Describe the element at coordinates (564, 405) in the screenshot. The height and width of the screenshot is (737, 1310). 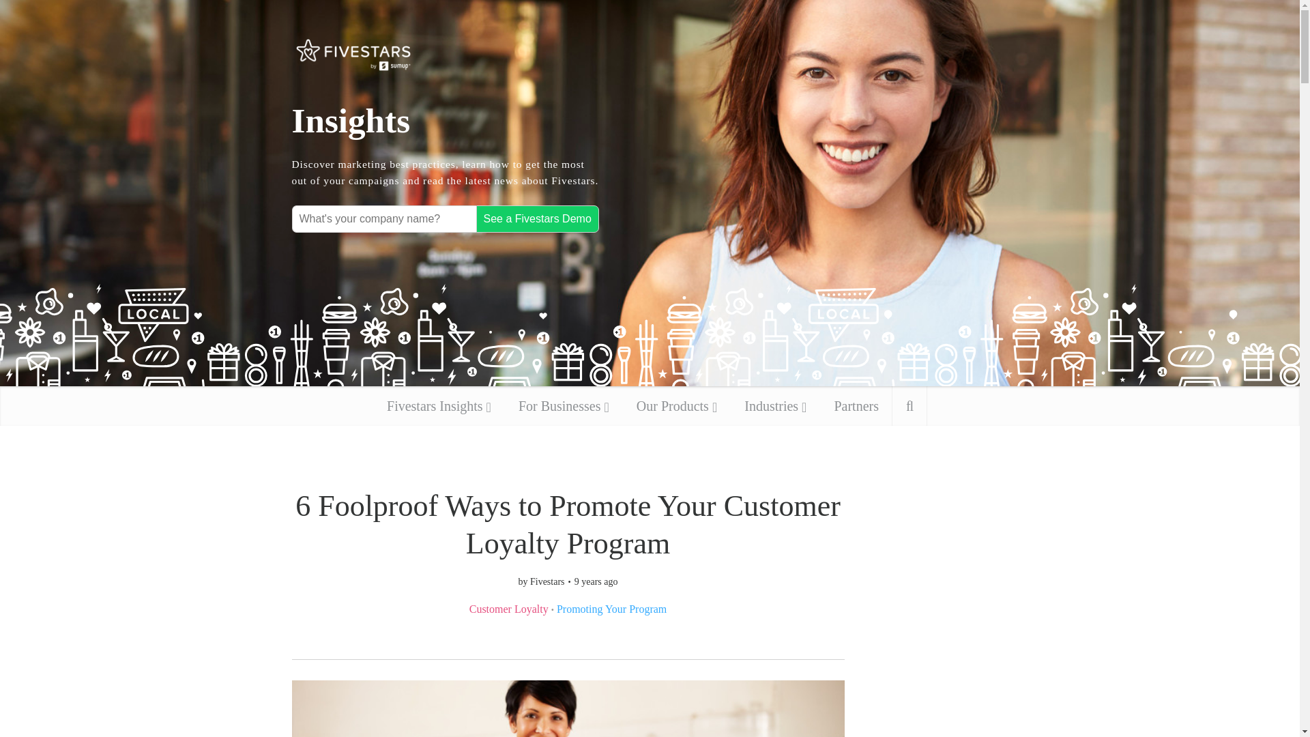
I see `For Businesses` at that location.